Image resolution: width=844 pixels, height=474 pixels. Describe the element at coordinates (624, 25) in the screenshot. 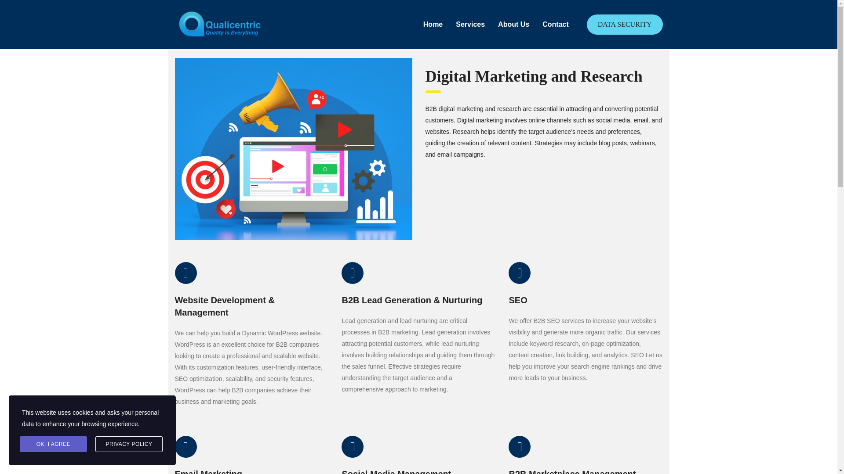

I see `DATA SECURITY` at that location.